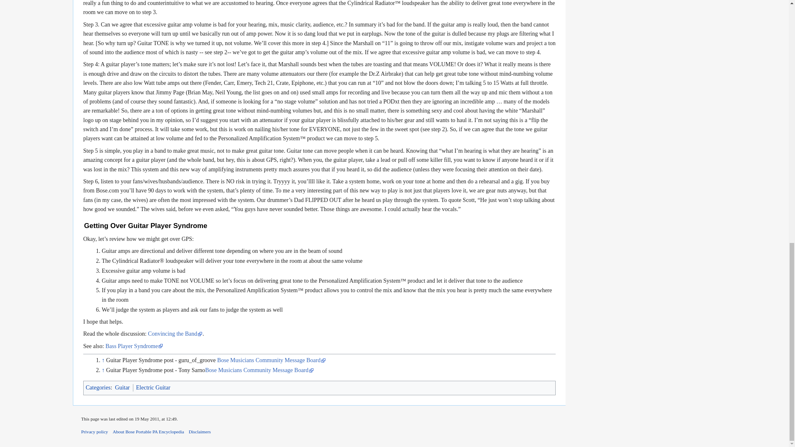 The width and height of the screenshot is (795, 447). What do you see at coordinates (272, 360) in the screenshot?
I see `Bose Musicians Community Message Board` at bounding box center [272, 360].